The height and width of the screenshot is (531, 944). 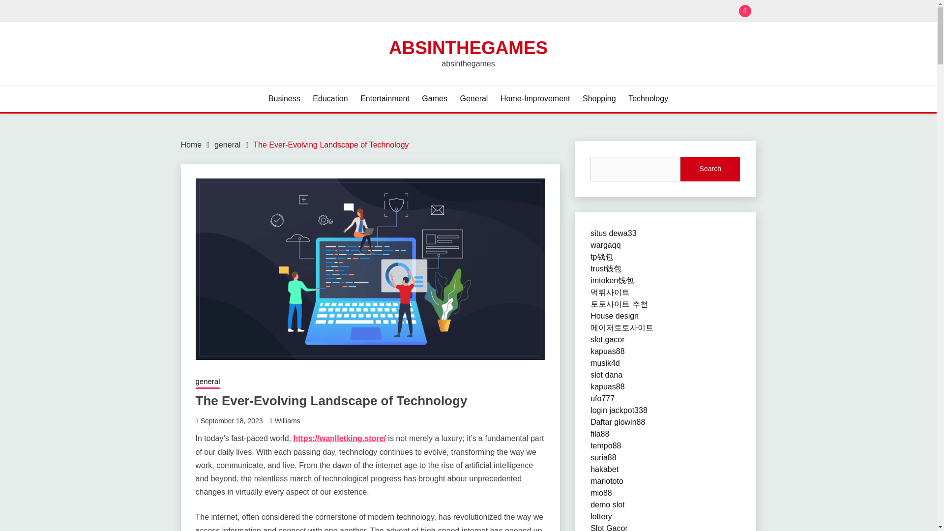 What do you see at coordinates (227, 145) in the screenshot?
I see `general` at bounding box center [227, 145].